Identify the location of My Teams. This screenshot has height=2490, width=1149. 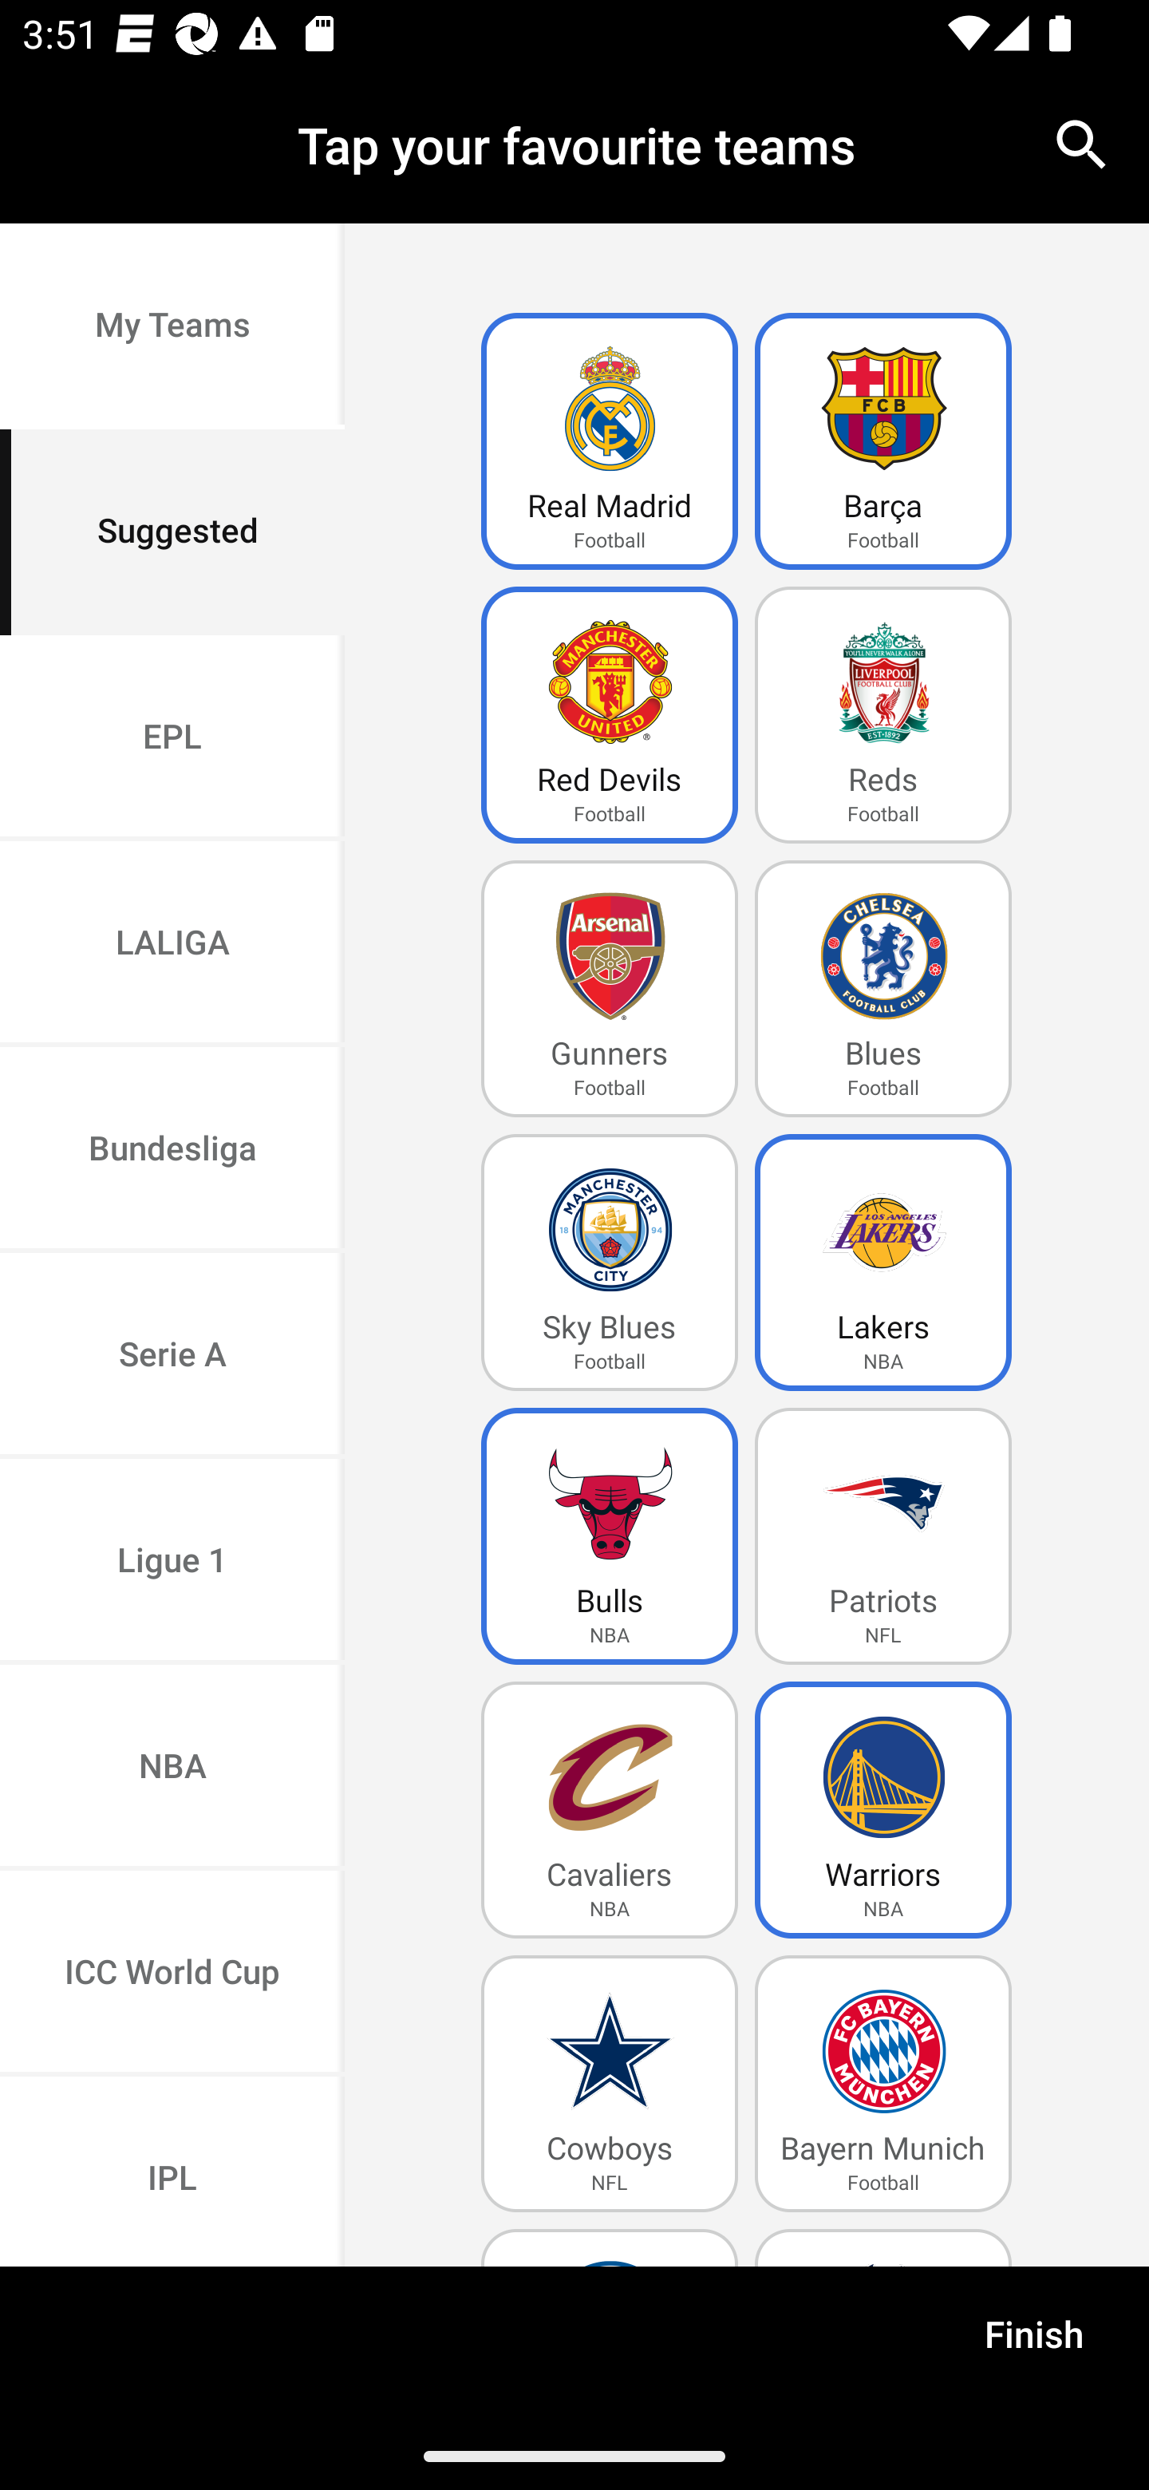
(172, 327).